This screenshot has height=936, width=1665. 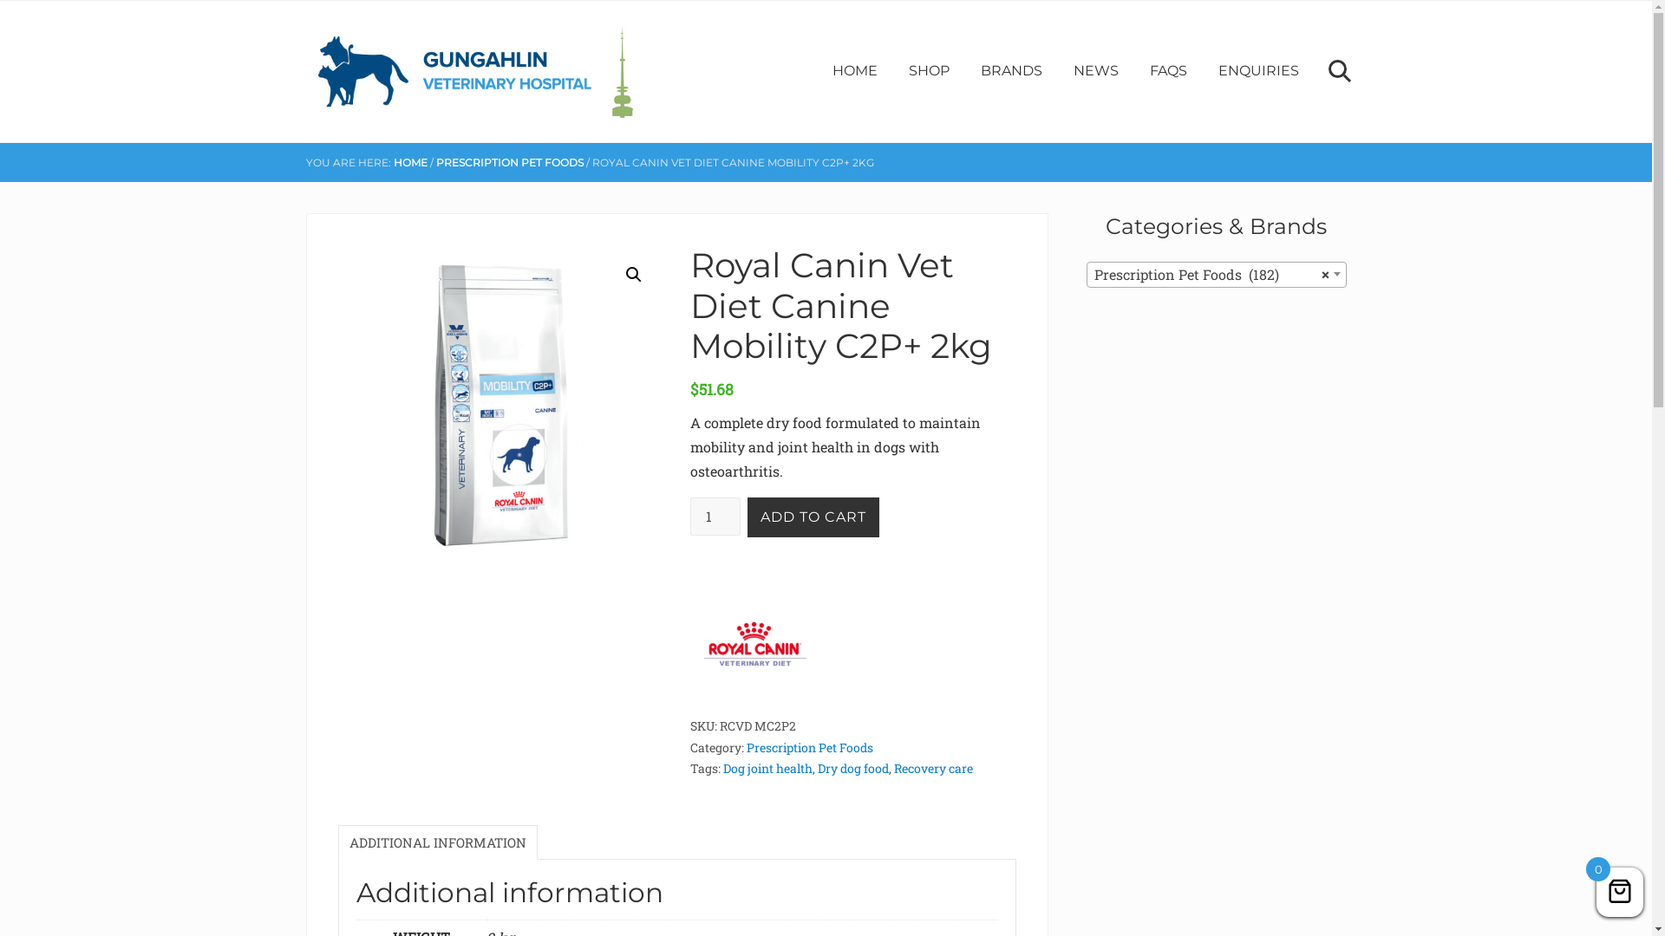 What do you see at coordinates (810, 747) in the screenshot?
I see `Prescription Pet Foods` at bounding box center [810, 747].